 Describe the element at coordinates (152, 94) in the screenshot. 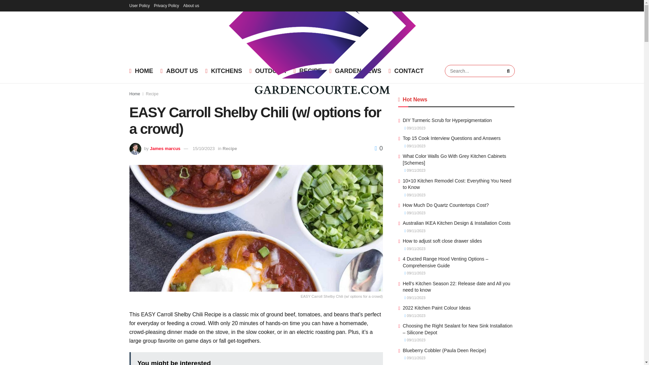

I see `Recipe` at that location.